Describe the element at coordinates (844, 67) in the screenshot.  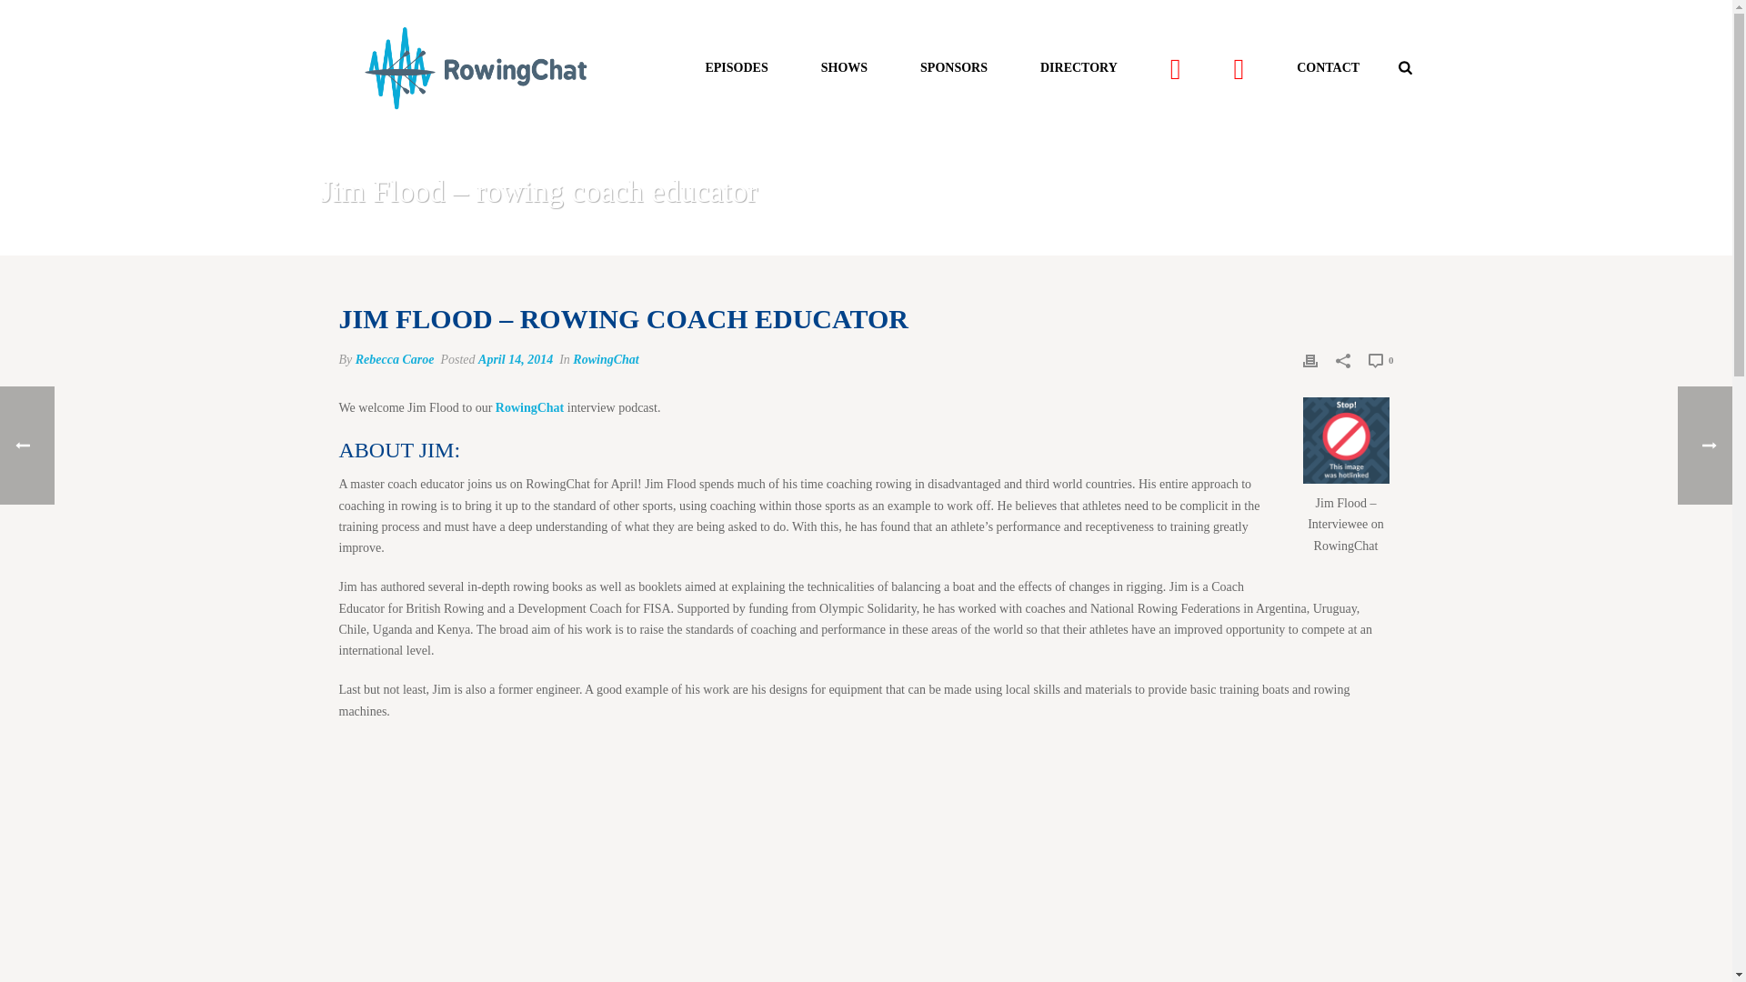
I see `SHOWS` at that location.